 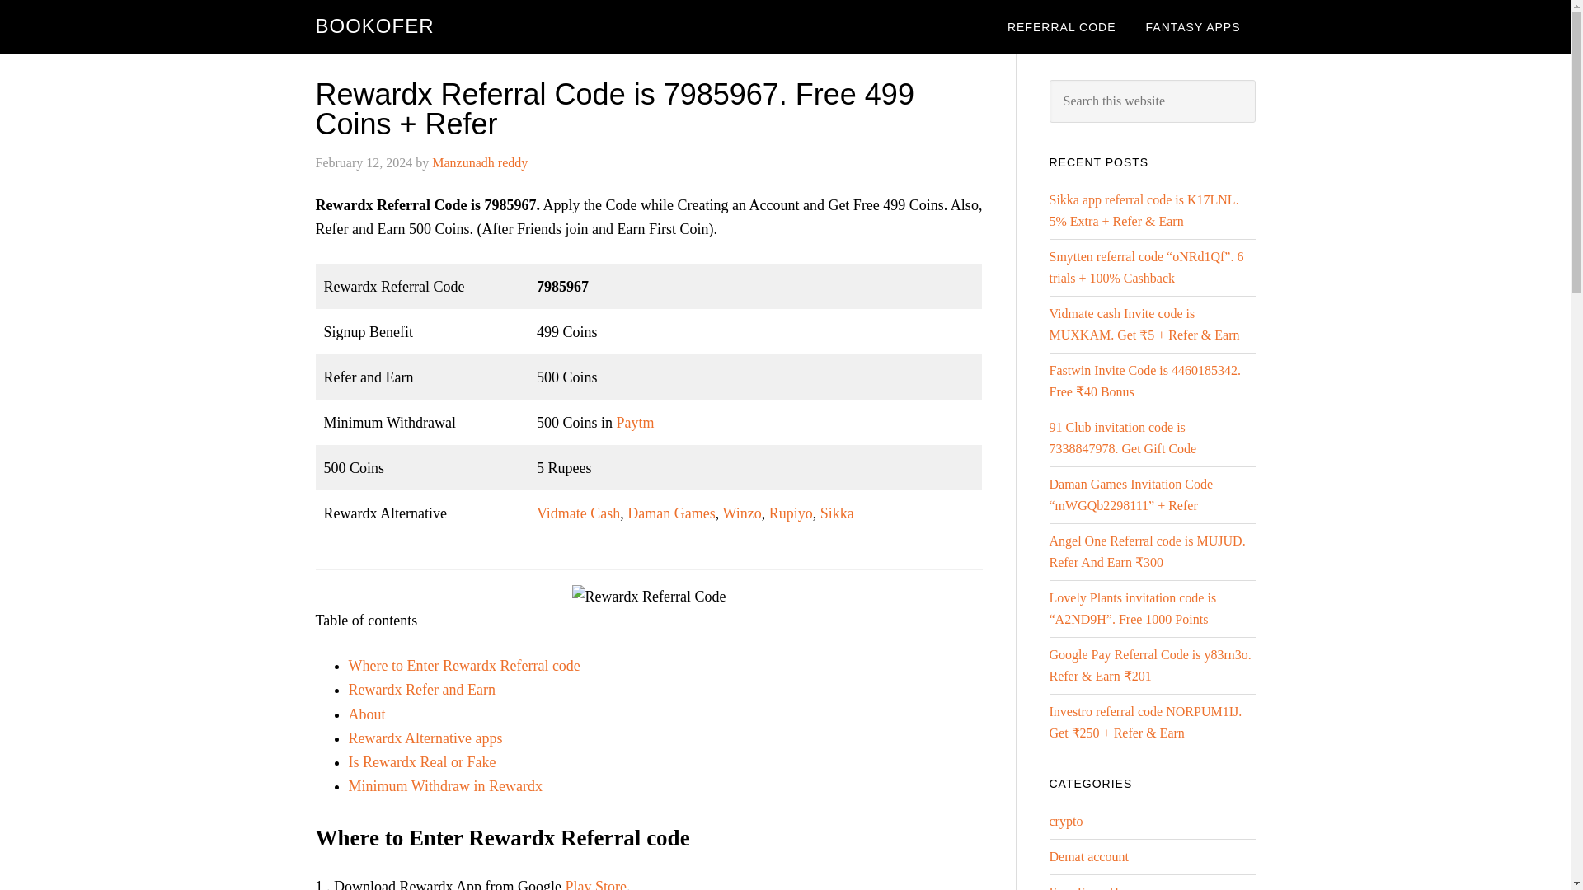 I want to click on Paytm, so click(x=634, y=422).